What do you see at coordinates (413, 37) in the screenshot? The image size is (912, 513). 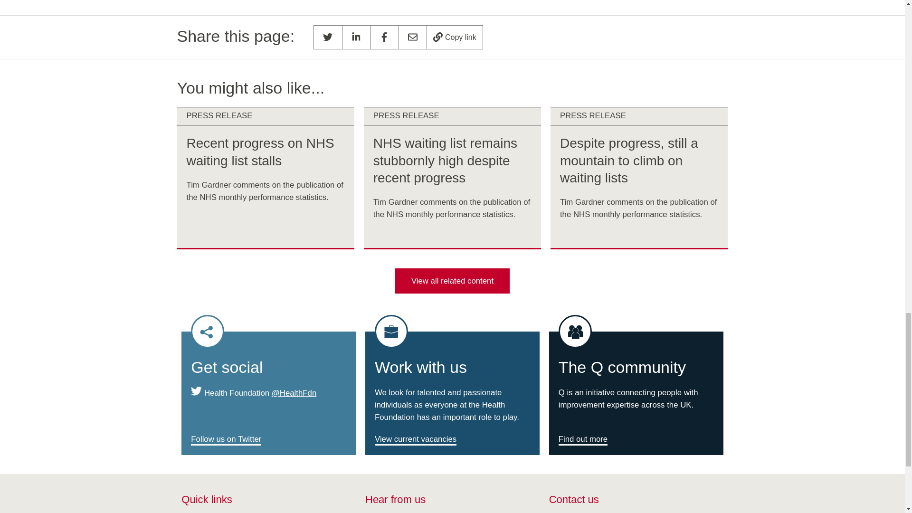 I see `Share by Email` at bounding box center [413, 37].